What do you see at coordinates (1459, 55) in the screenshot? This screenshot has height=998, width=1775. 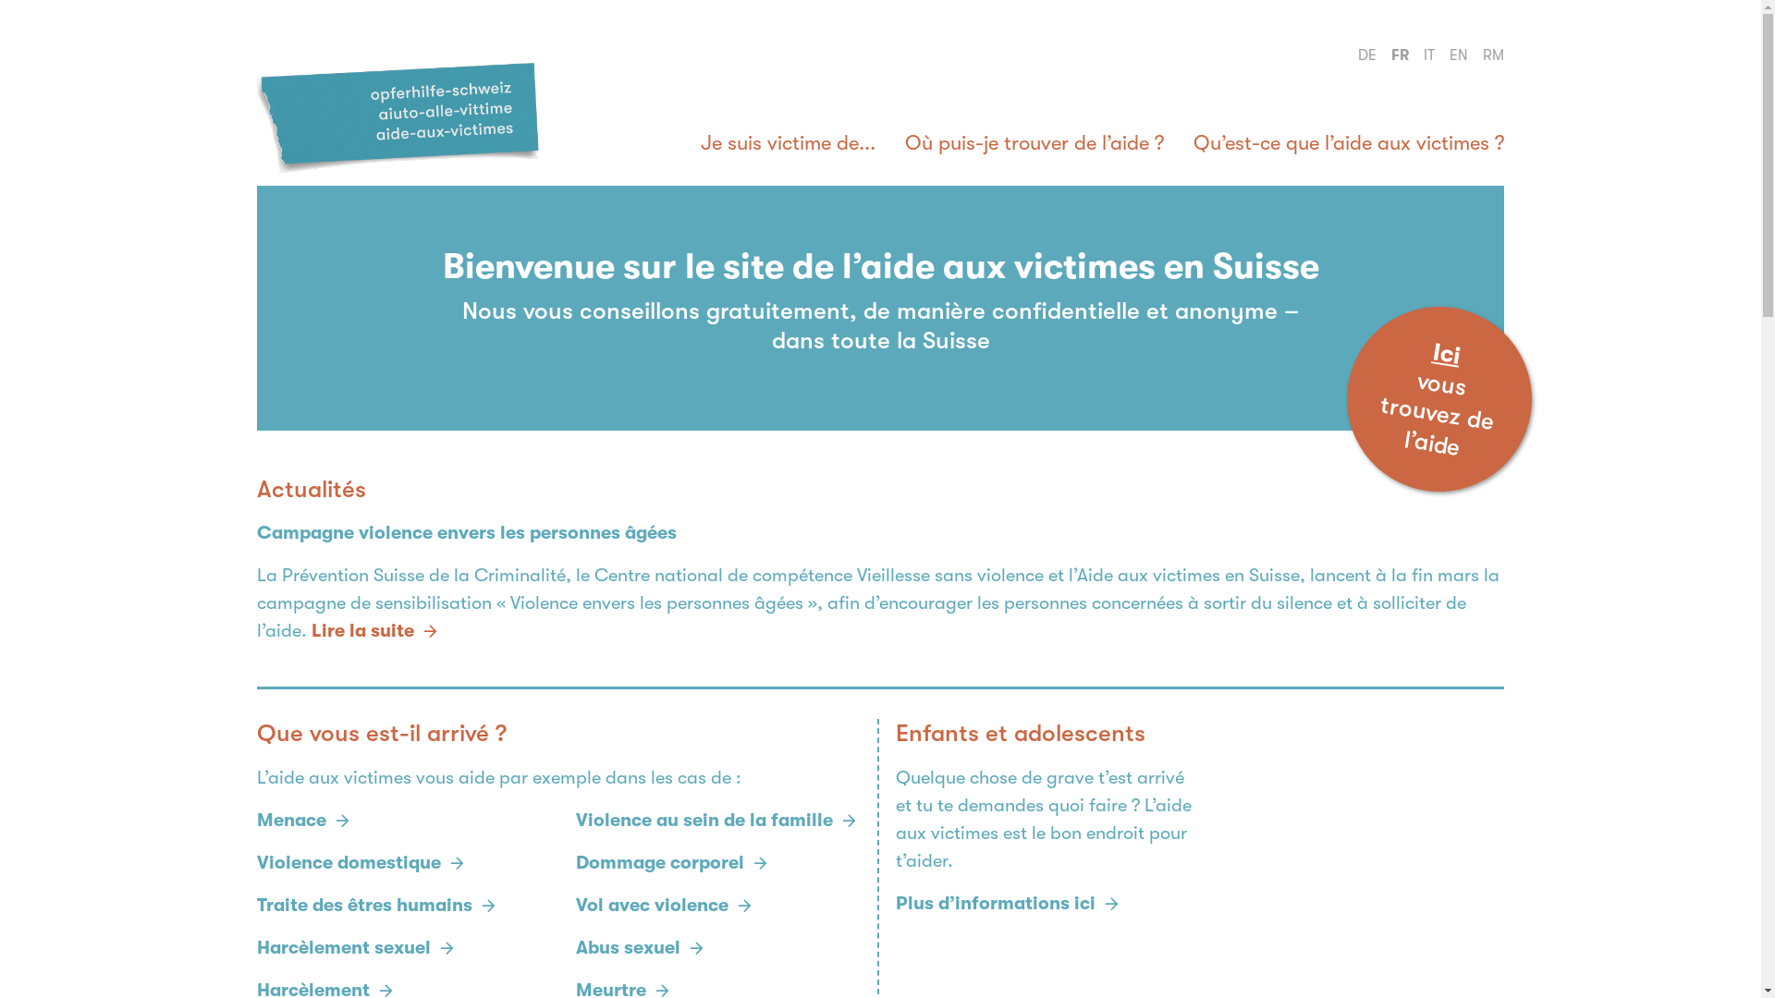 I see `EN` at bounding box center [1459, 55].